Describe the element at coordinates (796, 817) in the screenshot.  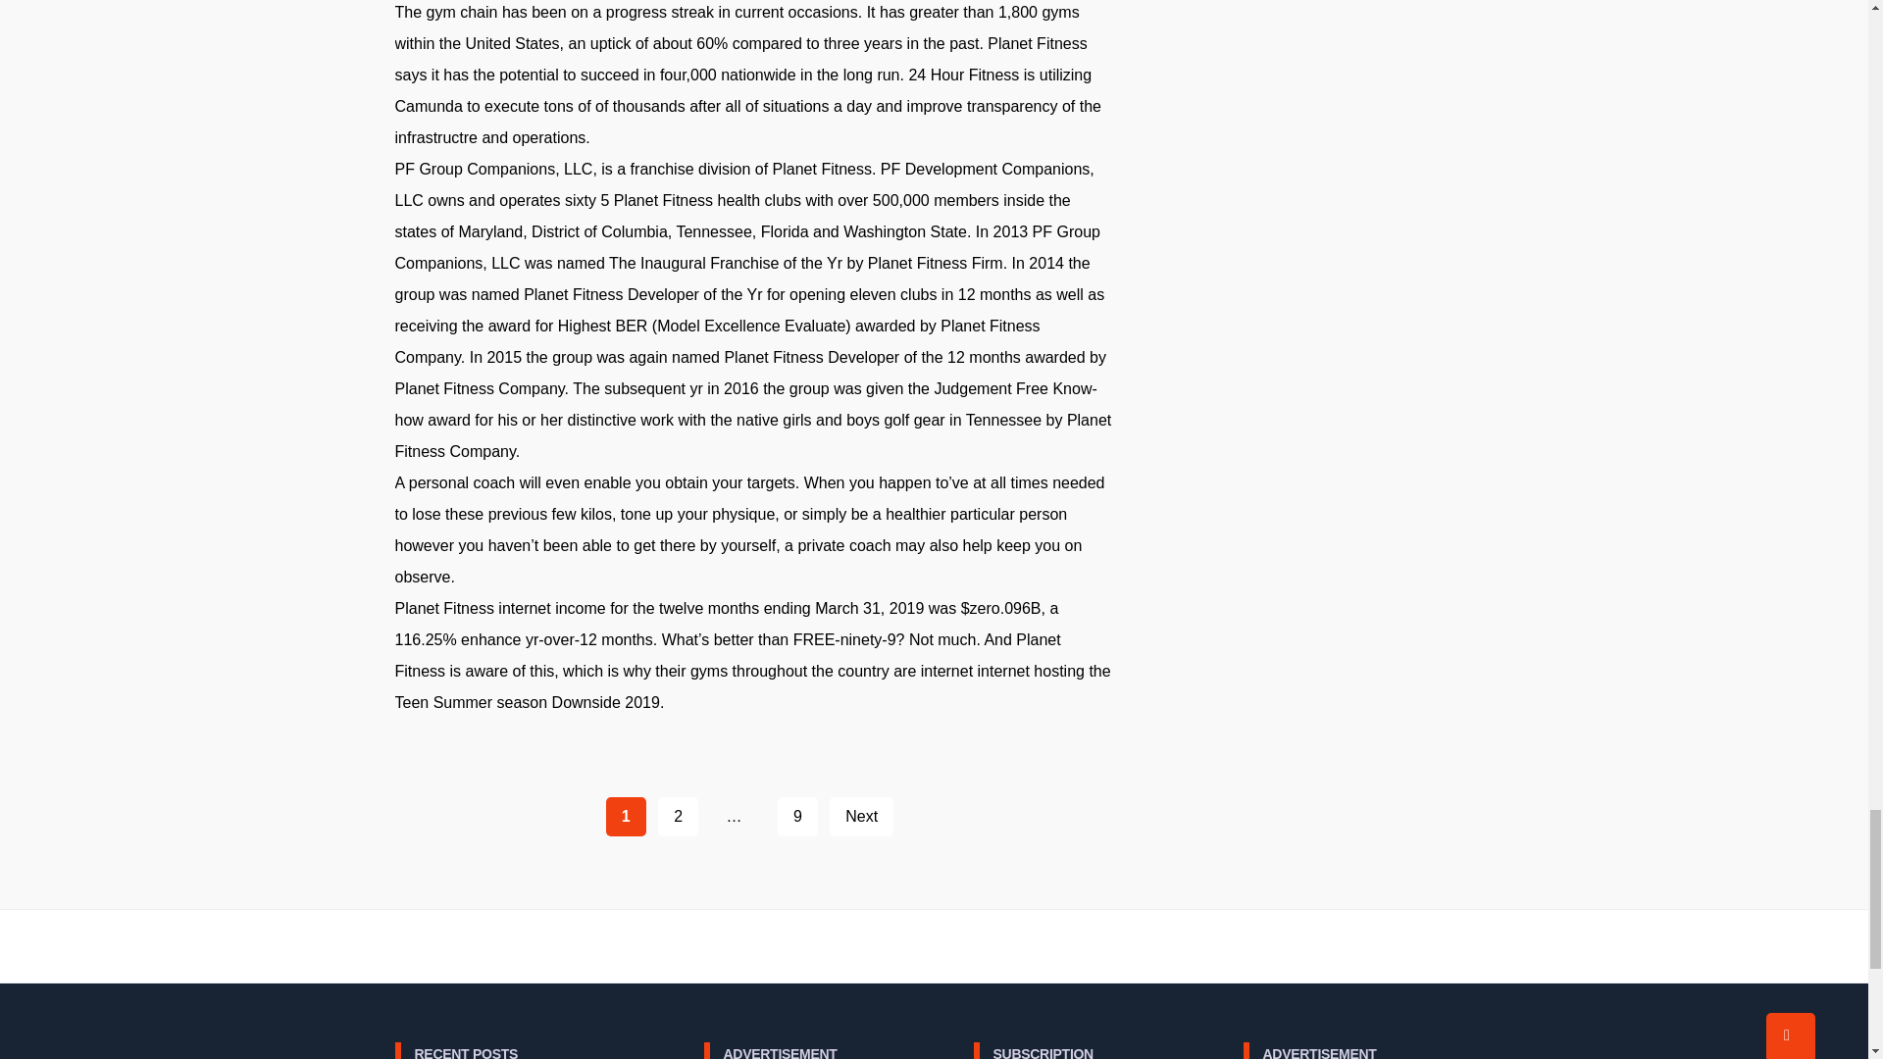
I see `9` at that location.